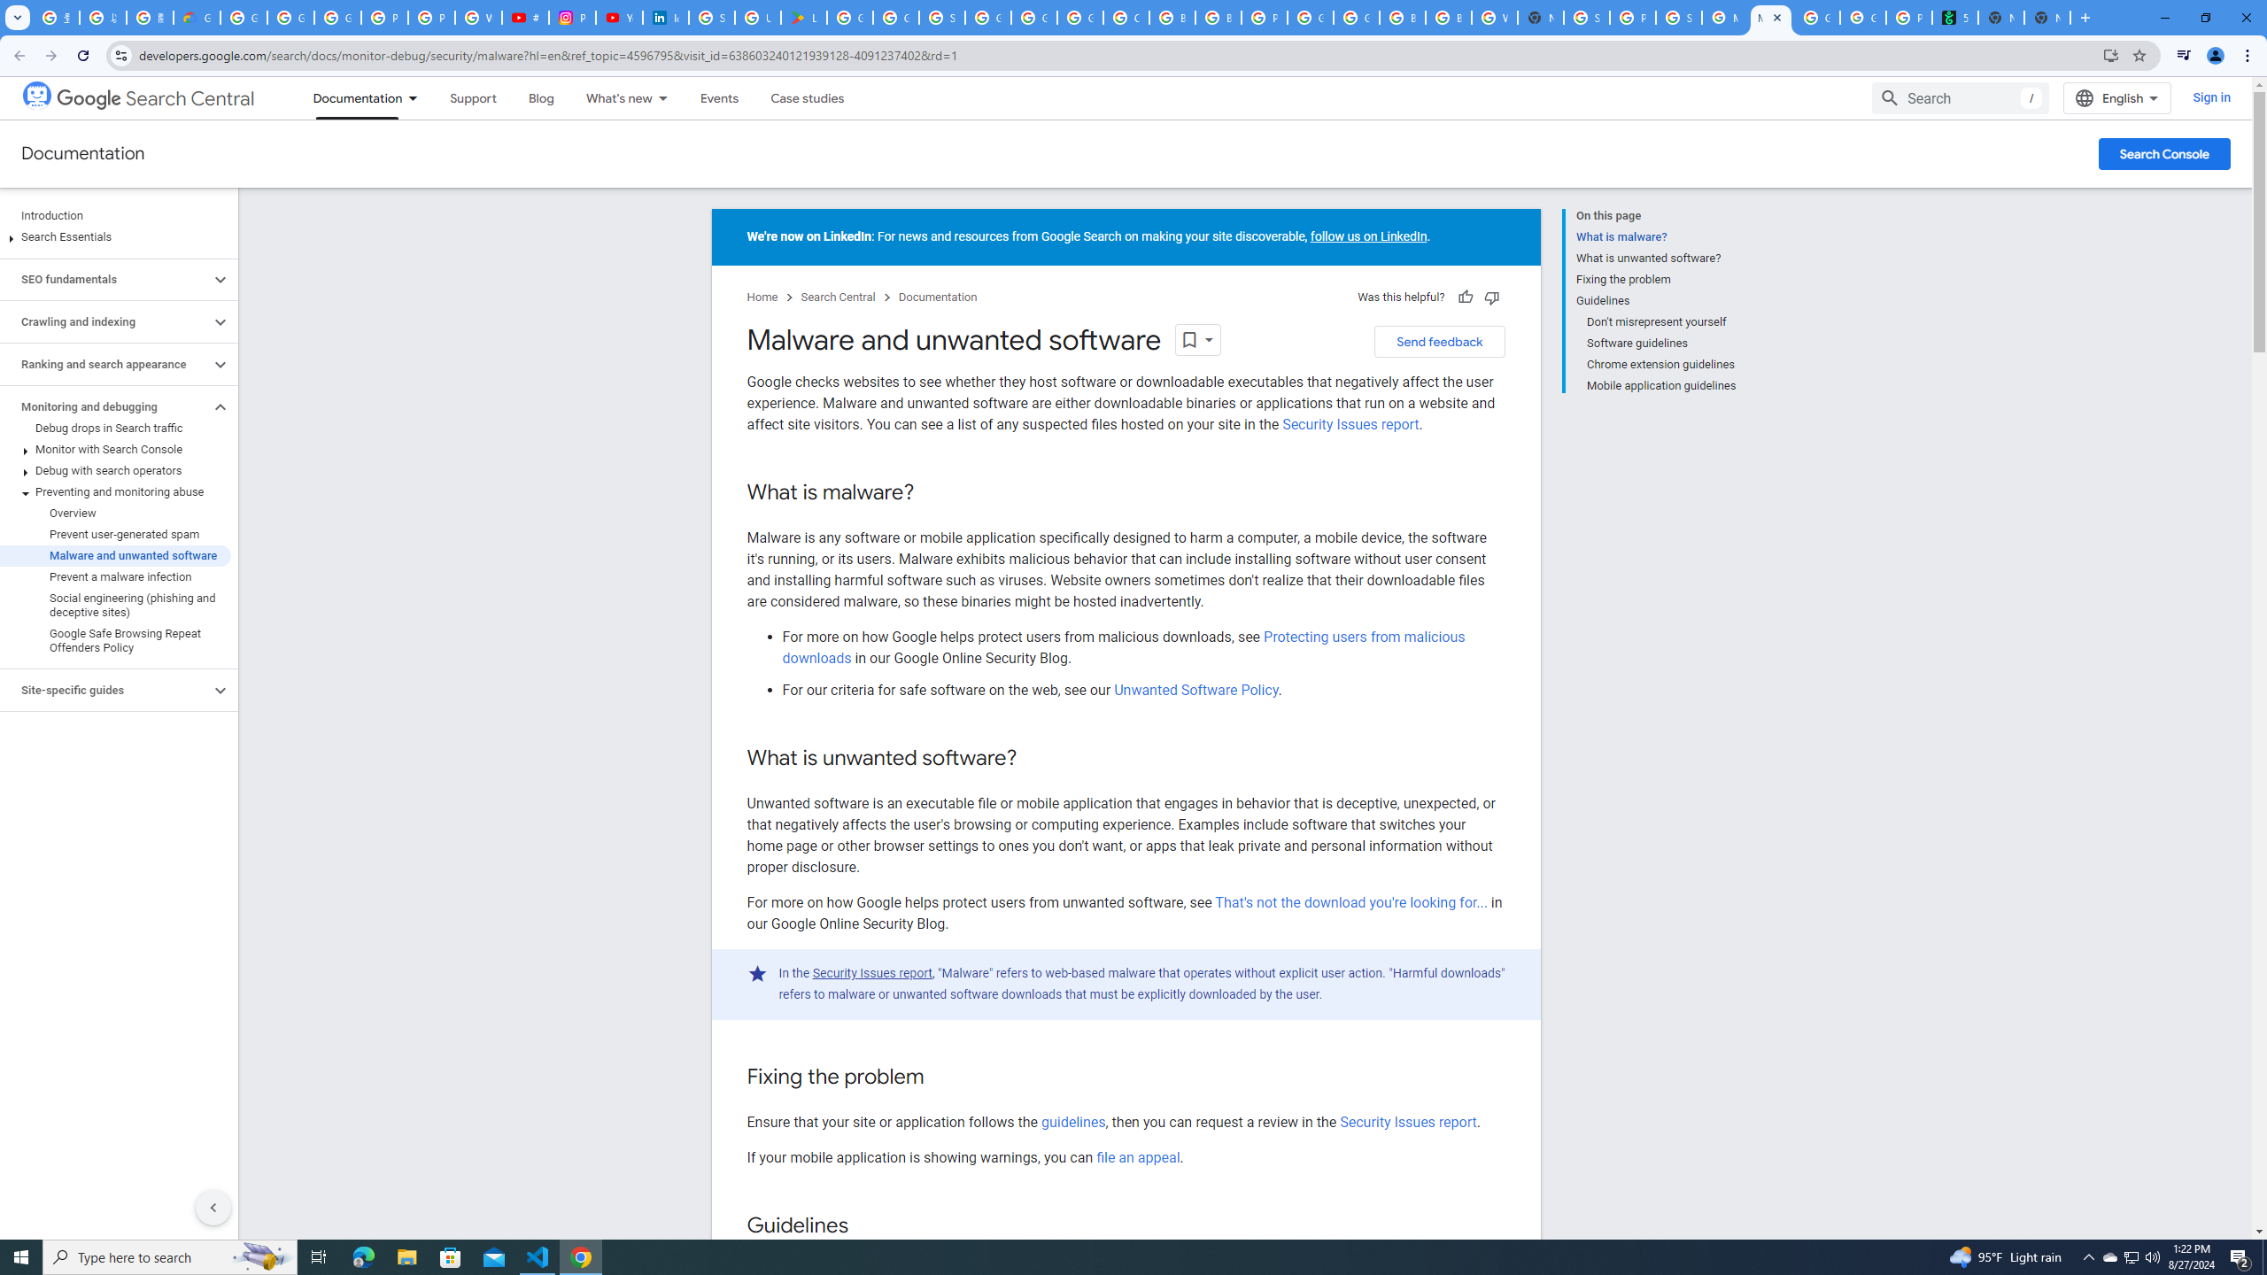 The width and height of the screenshot is (2267, 1275). Describe the element at coordinates (808, 97) in the screenshot. I see `Case studies` at that location.